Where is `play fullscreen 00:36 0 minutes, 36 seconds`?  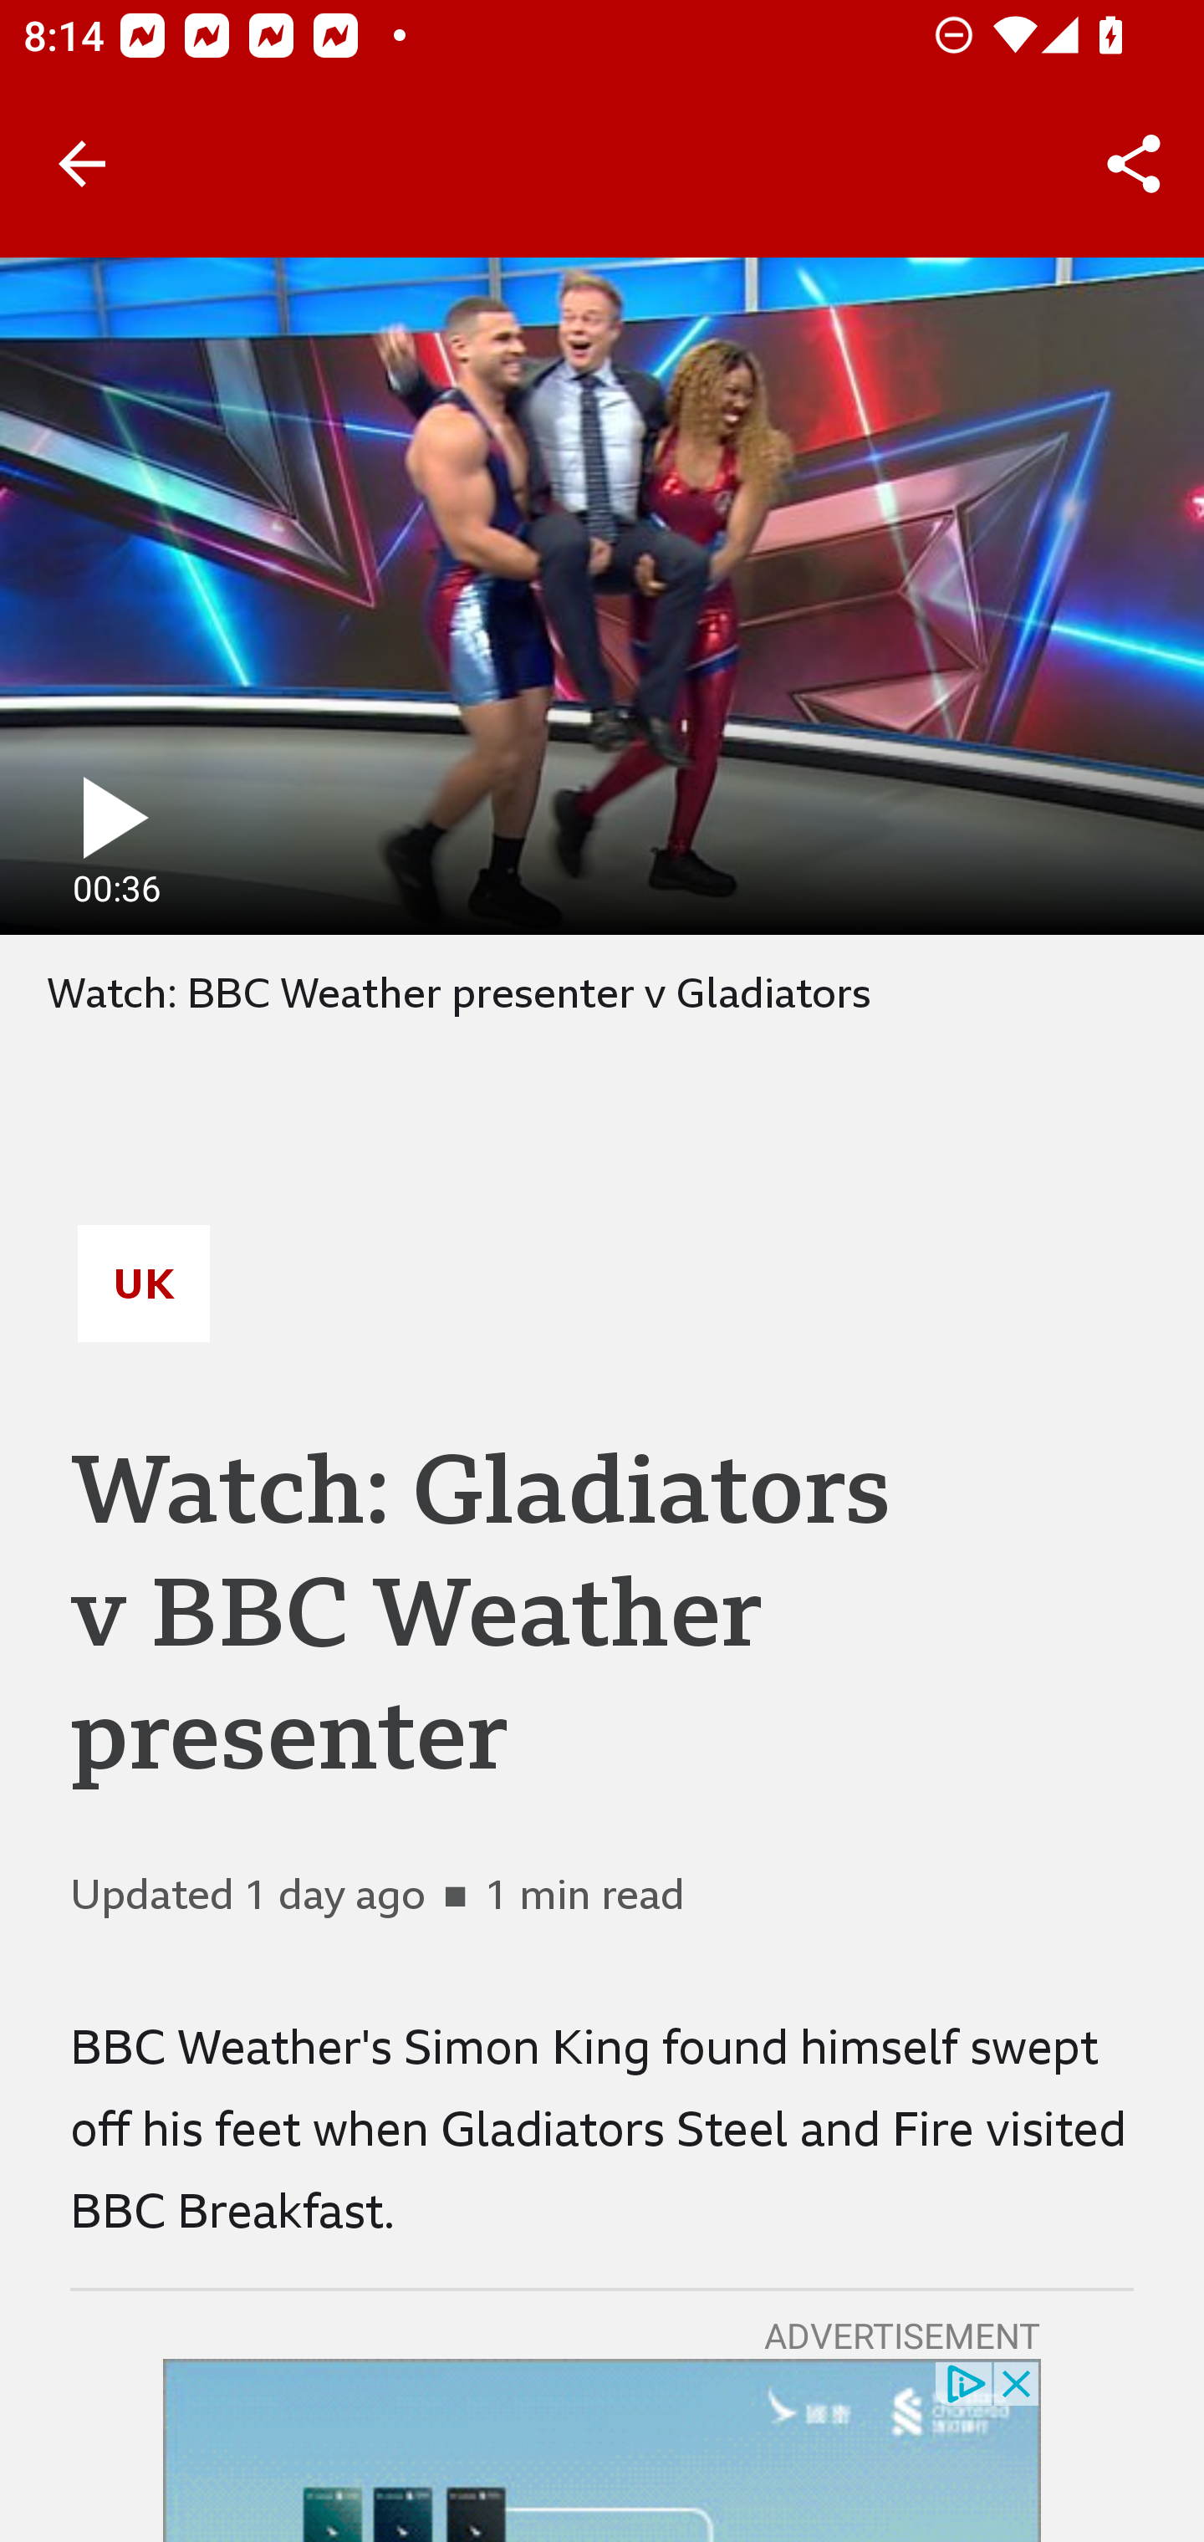
play fullscreen 00:36 0 minutes, 36 seconds is located at coordinates (602, 595).